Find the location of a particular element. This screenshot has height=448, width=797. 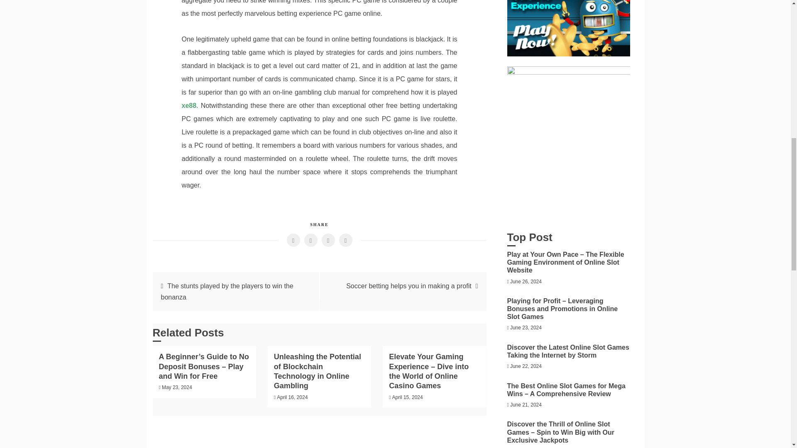

April 15, 2024 is located at coordinates (408, 397).